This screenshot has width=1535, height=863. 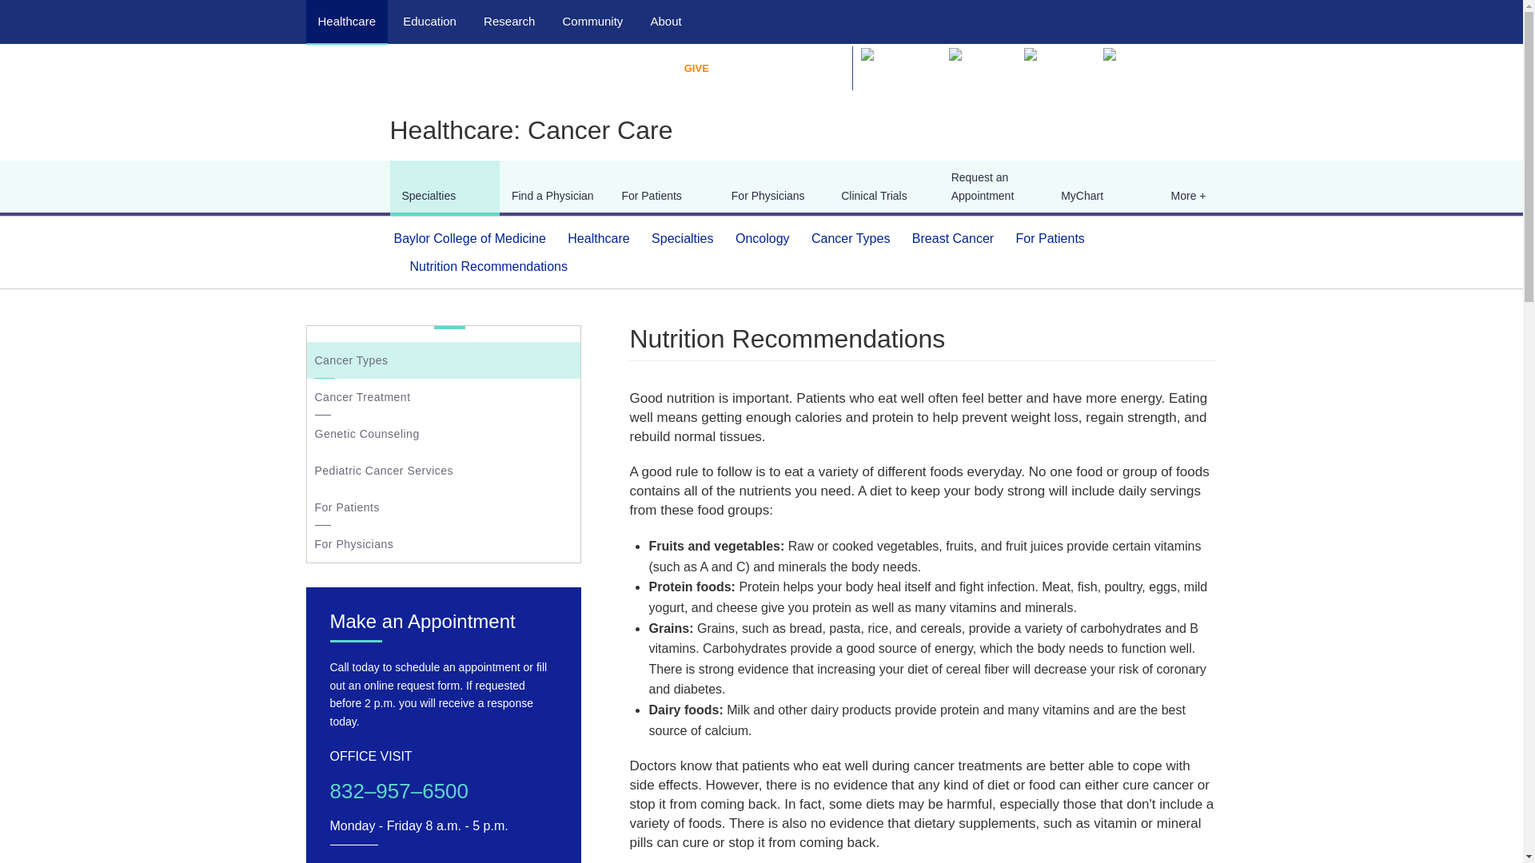 I want to click on Nutrition Recommendations, so click(x=488, y=267).